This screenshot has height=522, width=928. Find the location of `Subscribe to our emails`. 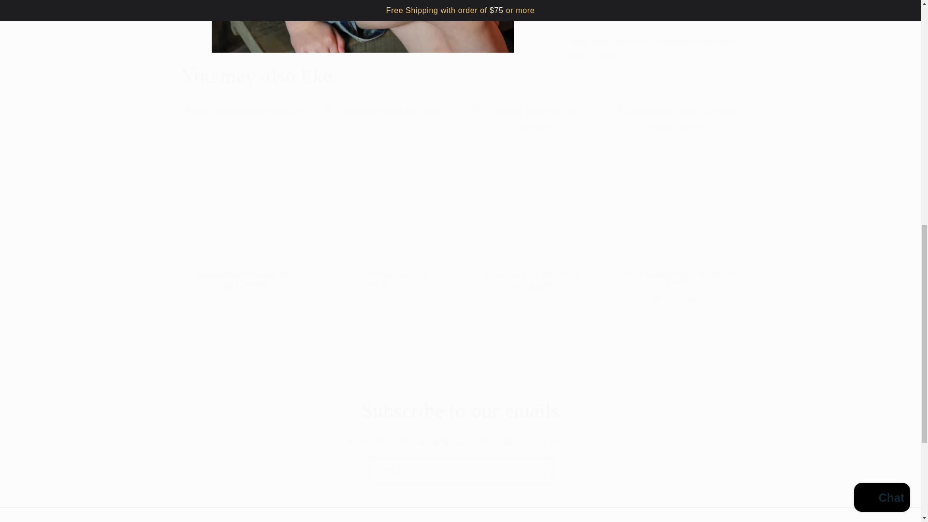

Subscribe to our emails is located at coordinates (460, 411).